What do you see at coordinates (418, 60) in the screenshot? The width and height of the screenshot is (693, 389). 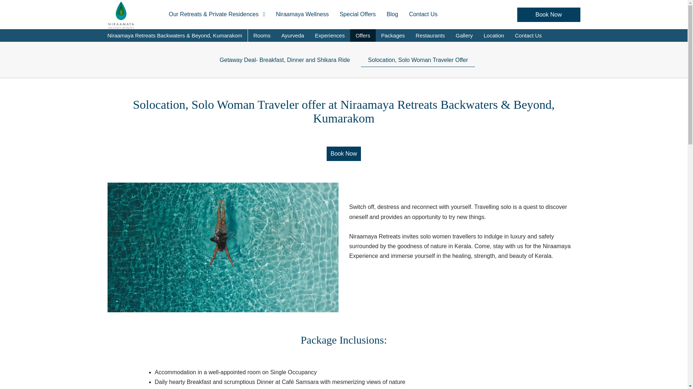 I see `Solocation, Solo Woman Traveler Offer` at bounding box center [418, 60].